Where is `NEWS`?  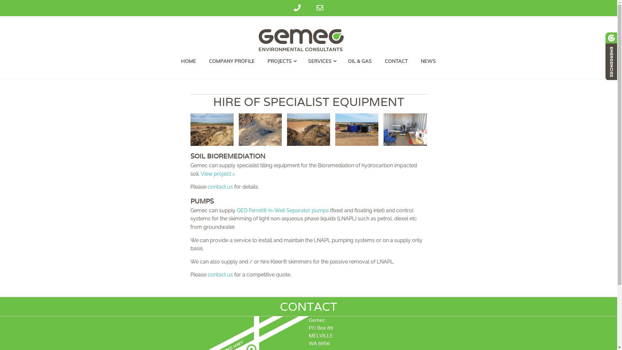 NEWS is located at coordinates (428, 61).